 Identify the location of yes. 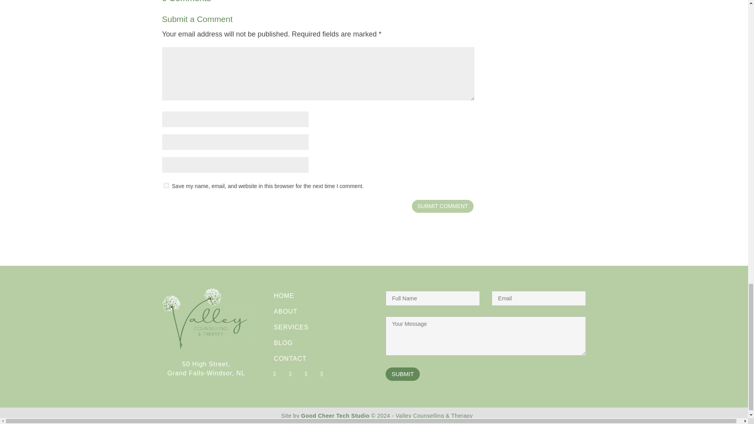
(166, 185).